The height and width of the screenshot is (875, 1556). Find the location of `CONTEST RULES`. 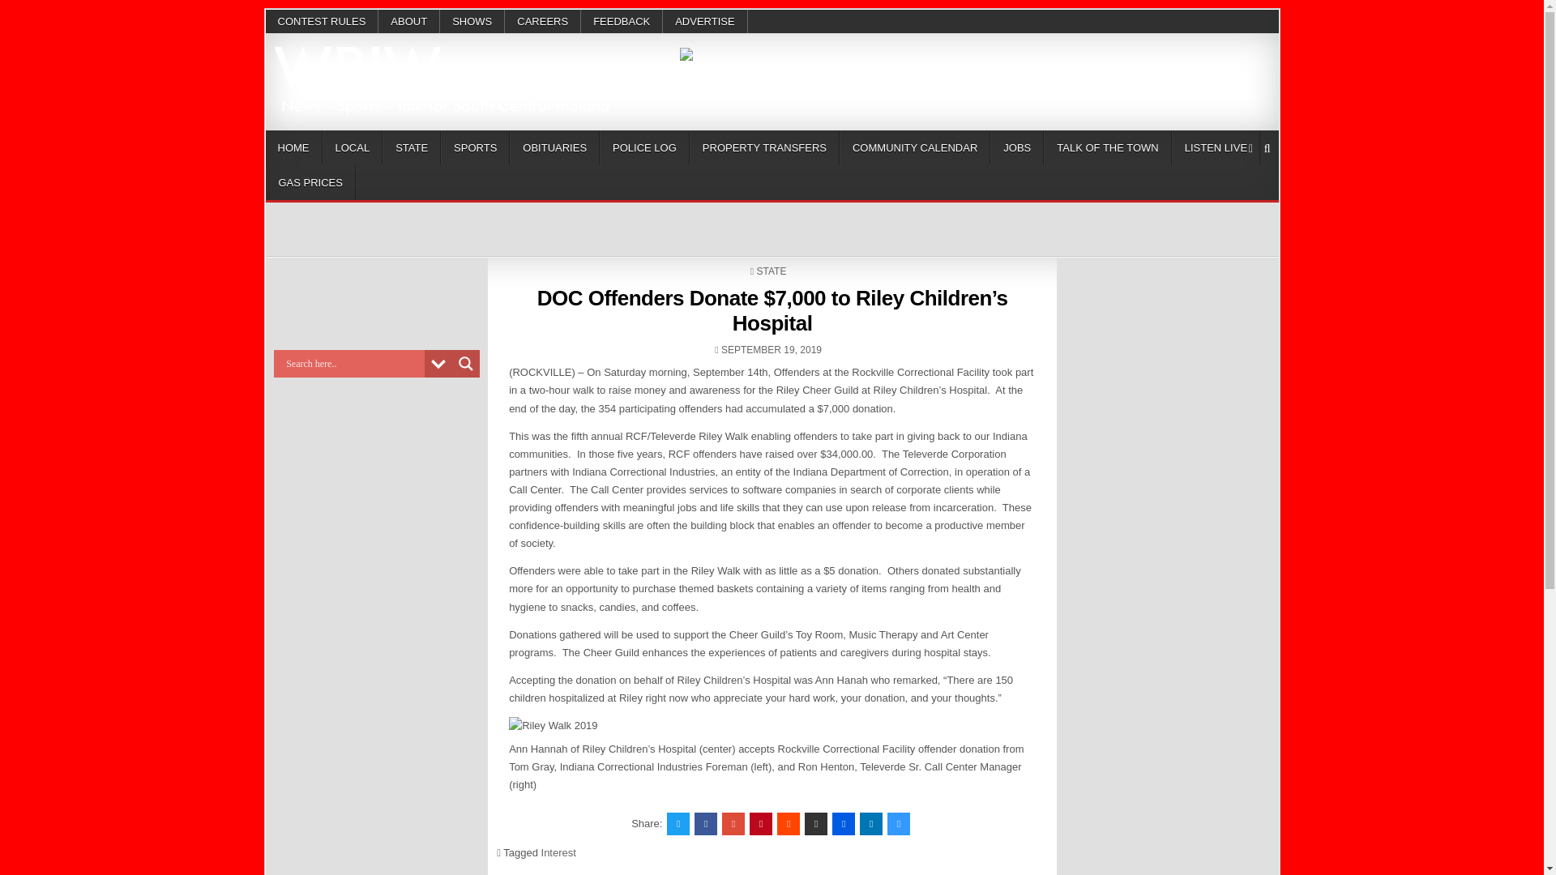

CONTEST RULES is located at coordinates (323, 21).